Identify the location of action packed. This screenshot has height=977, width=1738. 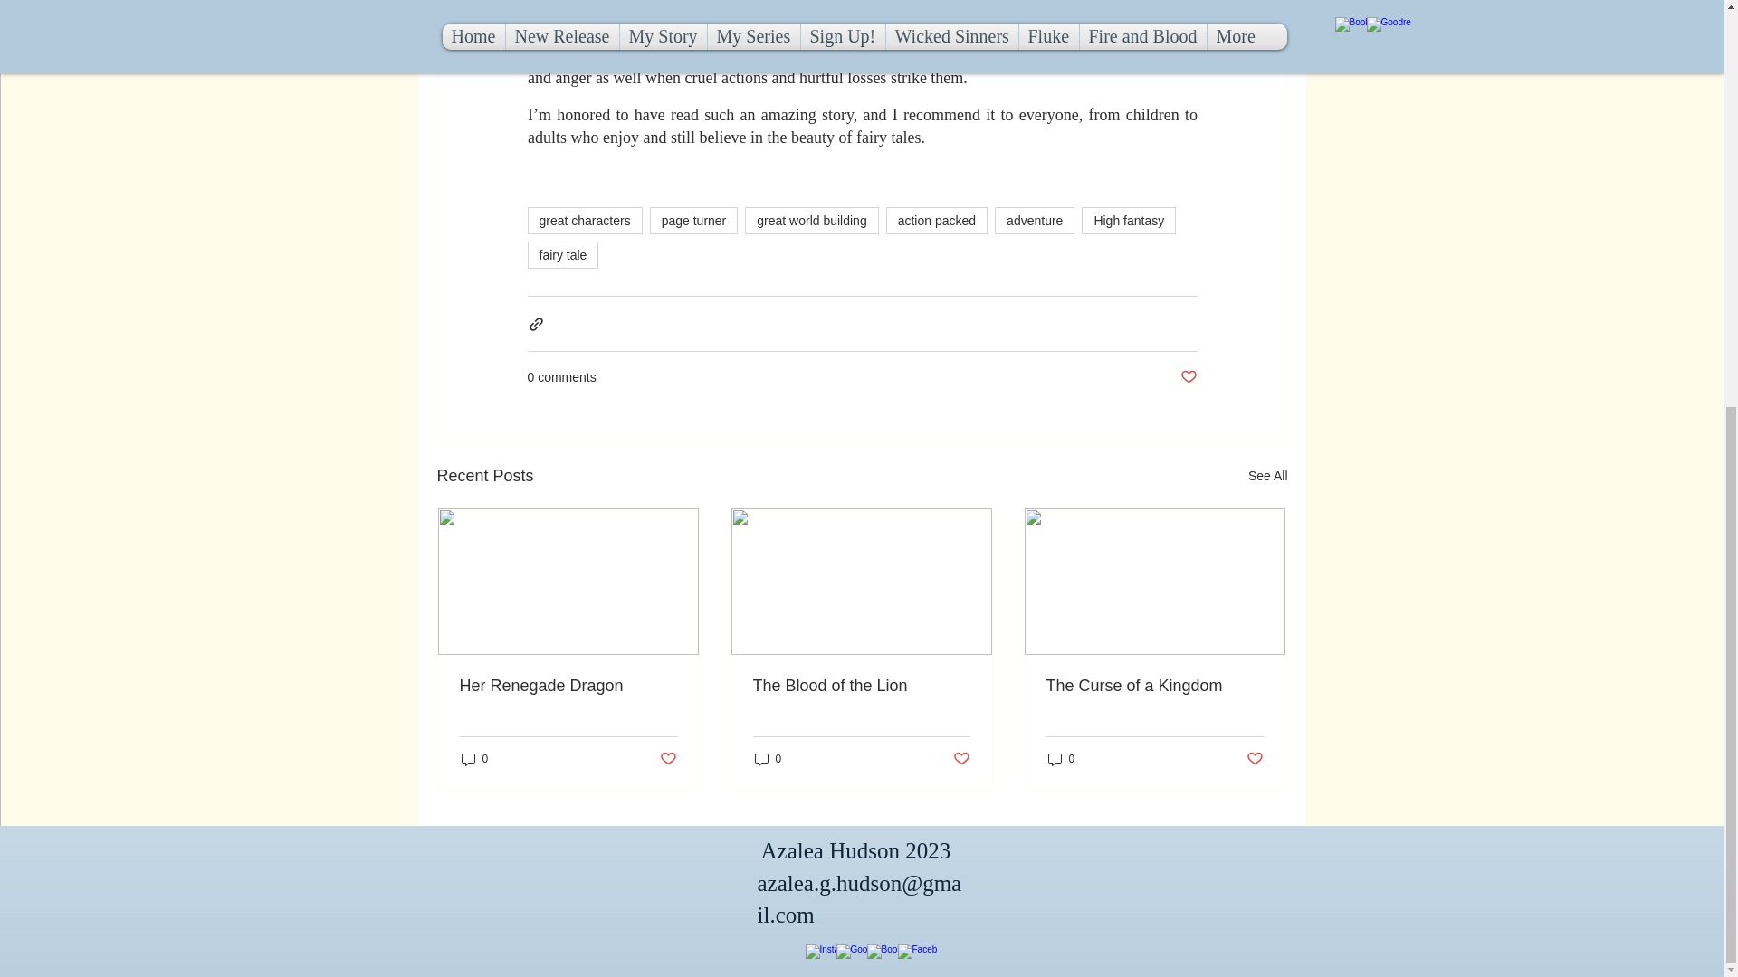
(936, 221).